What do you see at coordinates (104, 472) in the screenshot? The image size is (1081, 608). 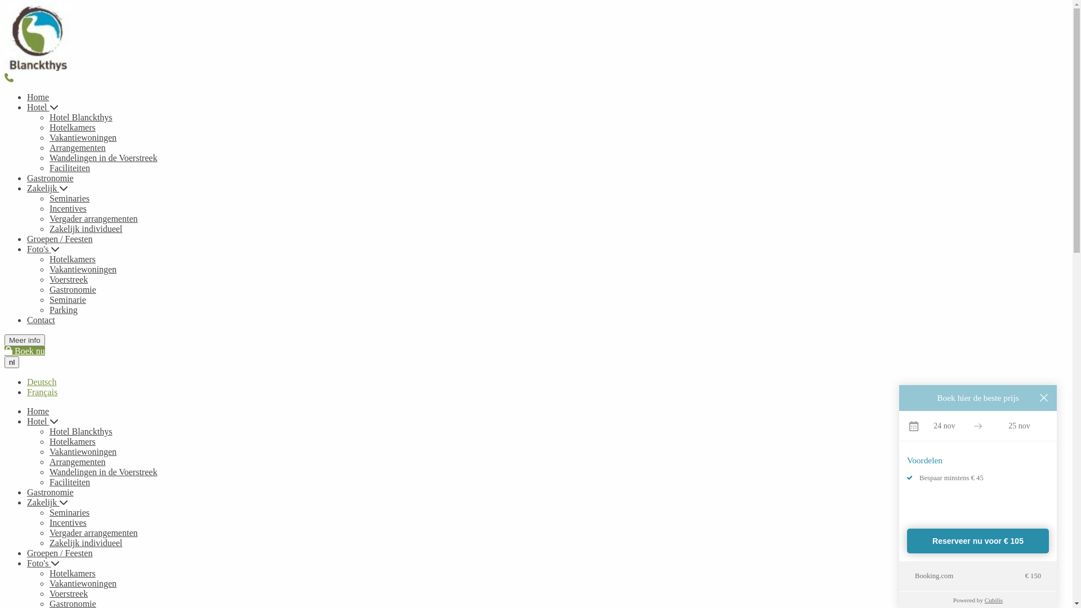 I see `Wandelingen in de Voerstreek` at bounding box center [104, 472].